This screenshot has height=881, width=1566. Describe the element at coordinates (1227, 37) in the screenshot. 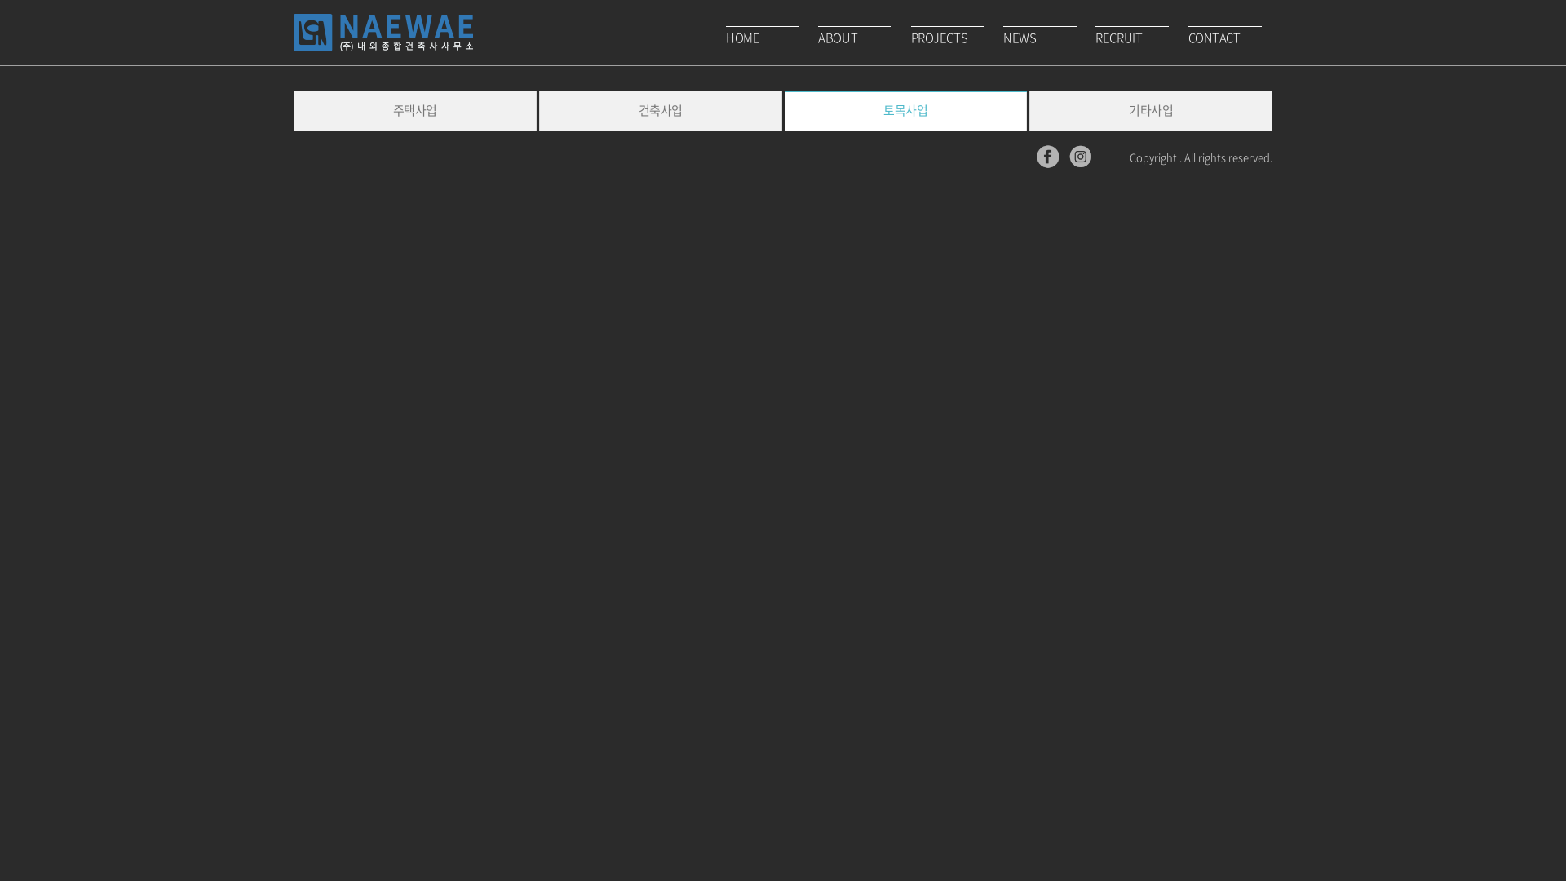

I see `CONTACT` at that location.